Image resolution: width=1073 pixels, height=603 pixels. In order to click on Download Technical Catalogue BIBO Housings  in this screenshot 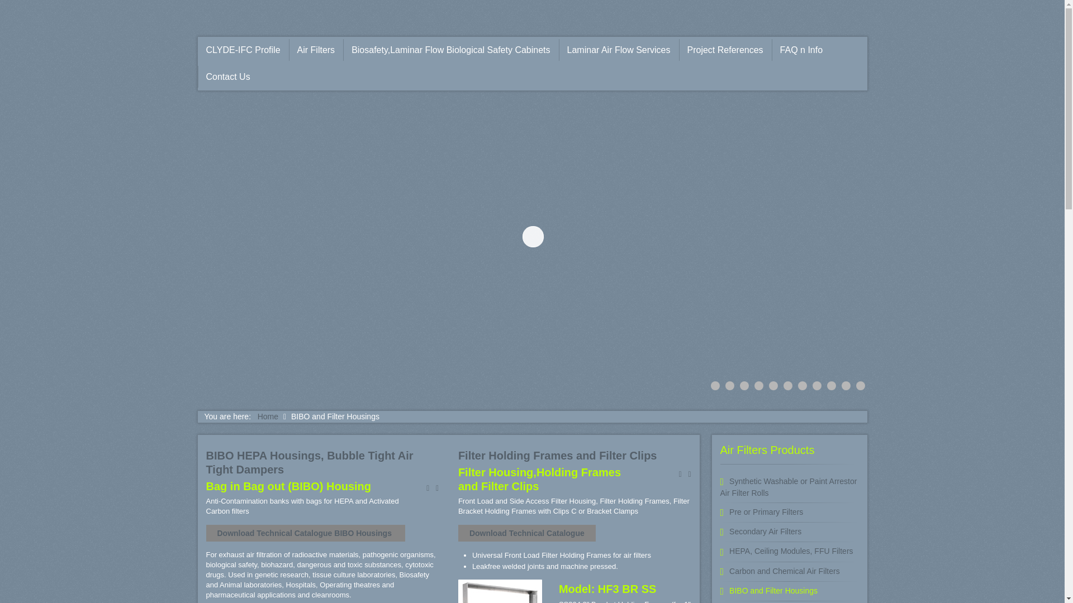, I will do `click(305, 533)`.